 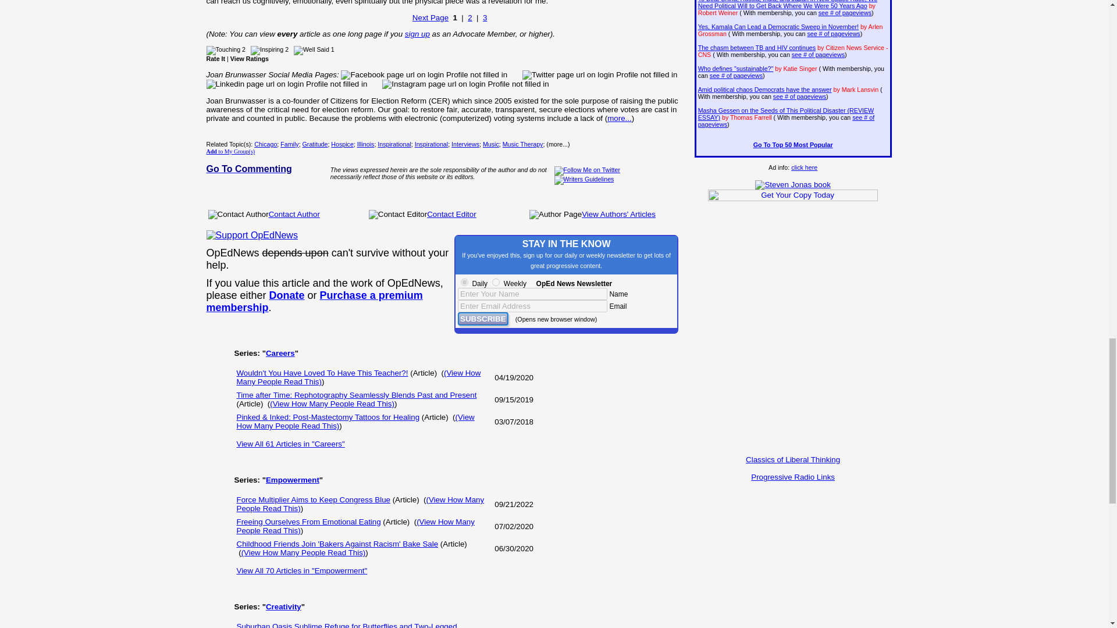 What do you see at coordinates (311, 50) in the screenshot?
I see `Well Said` at bounding box center [311, 50].